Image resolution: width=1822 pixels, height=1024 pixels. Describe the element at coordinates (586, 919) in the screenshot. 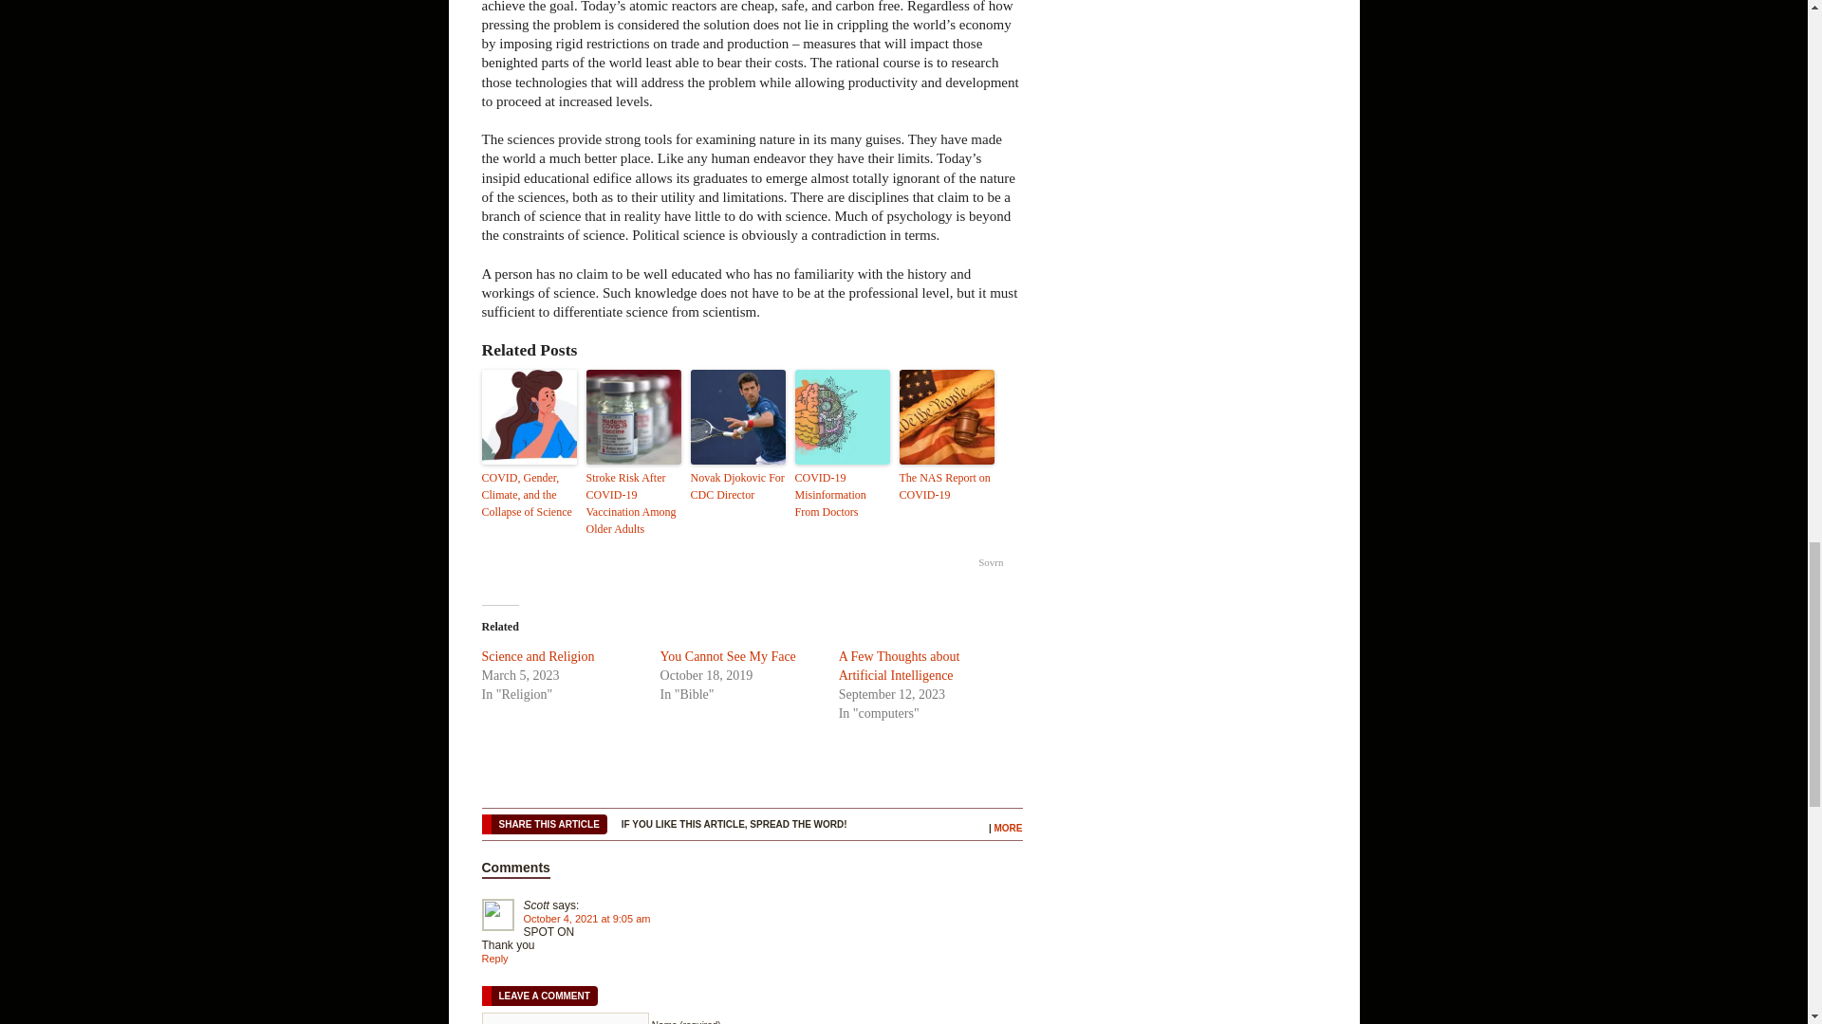

I see `October 4, 2021 at 9:05 am` at that location.